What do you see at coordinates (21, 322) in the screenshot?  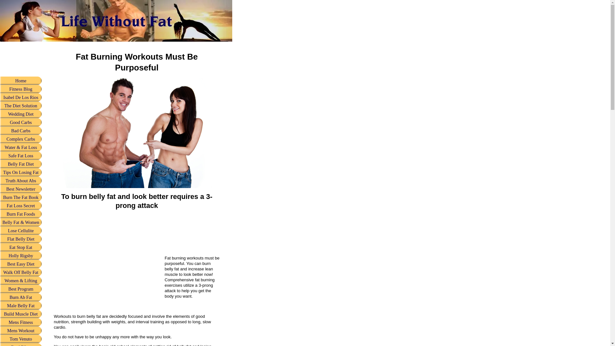 I see `Mens Fitness` at bounding box center [21, 322].